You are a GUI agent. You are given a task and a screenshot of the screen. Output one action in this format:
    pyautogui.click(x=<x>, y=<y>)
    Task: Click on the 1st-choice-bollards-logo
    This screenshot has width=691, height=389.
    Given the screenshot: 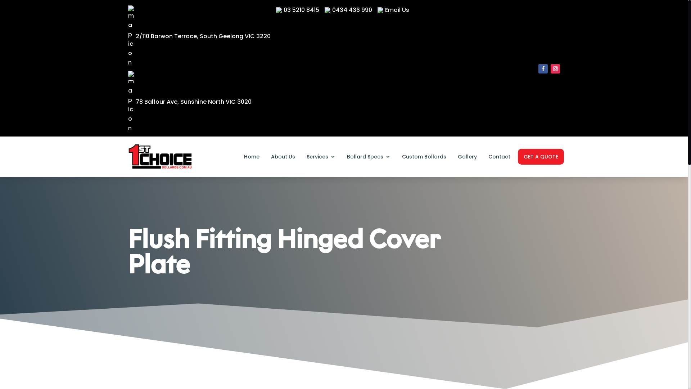 What is the action you would take?
    pyautogui.click(x=161, y=157)
    